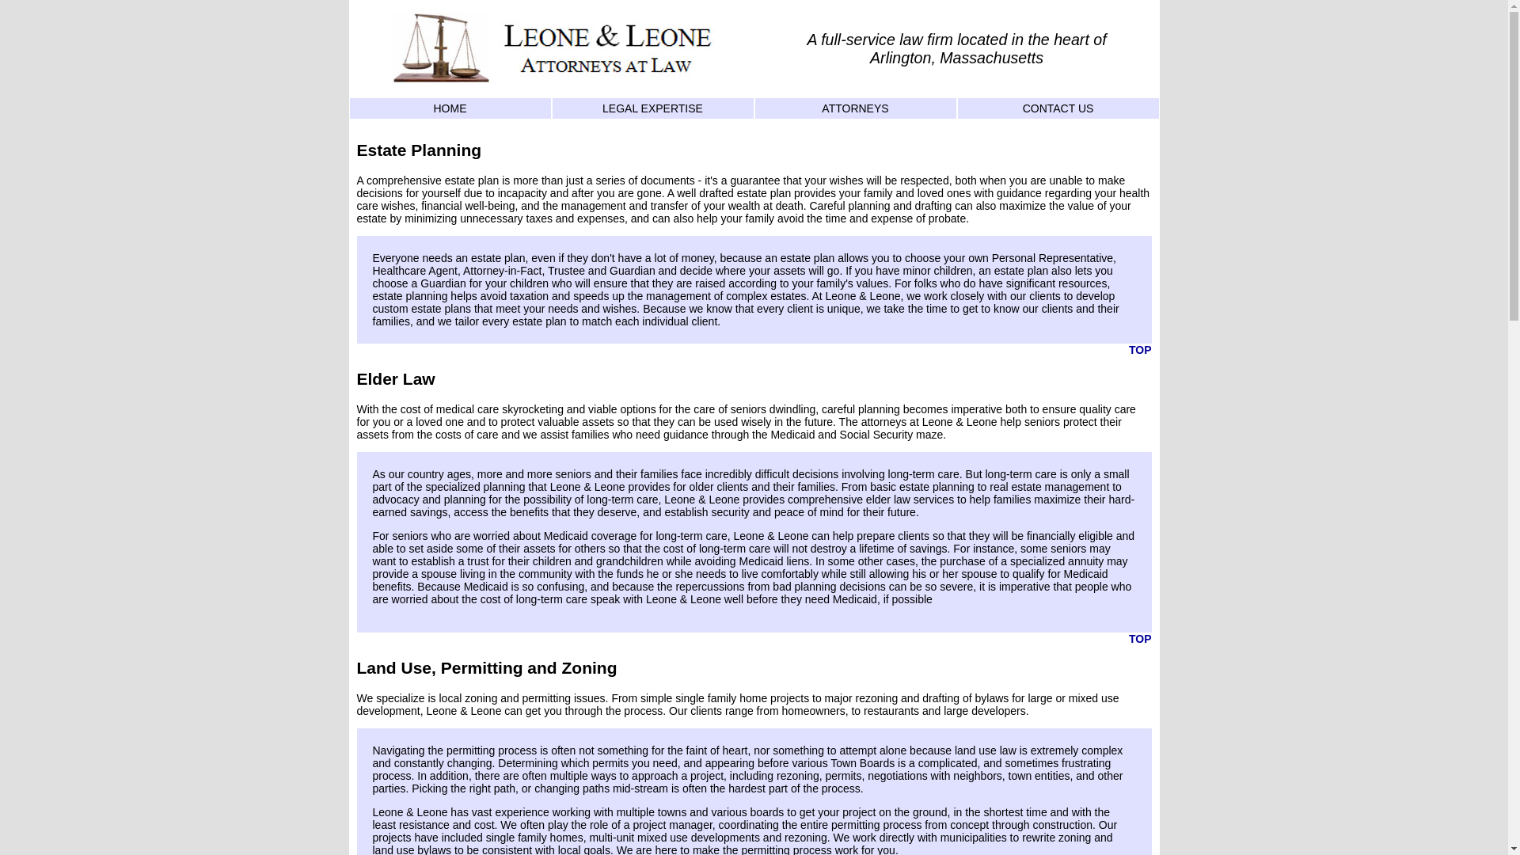 This screenshot has width=1520, height=855. I want to click on ATTORNEYS, so click(855, 108).